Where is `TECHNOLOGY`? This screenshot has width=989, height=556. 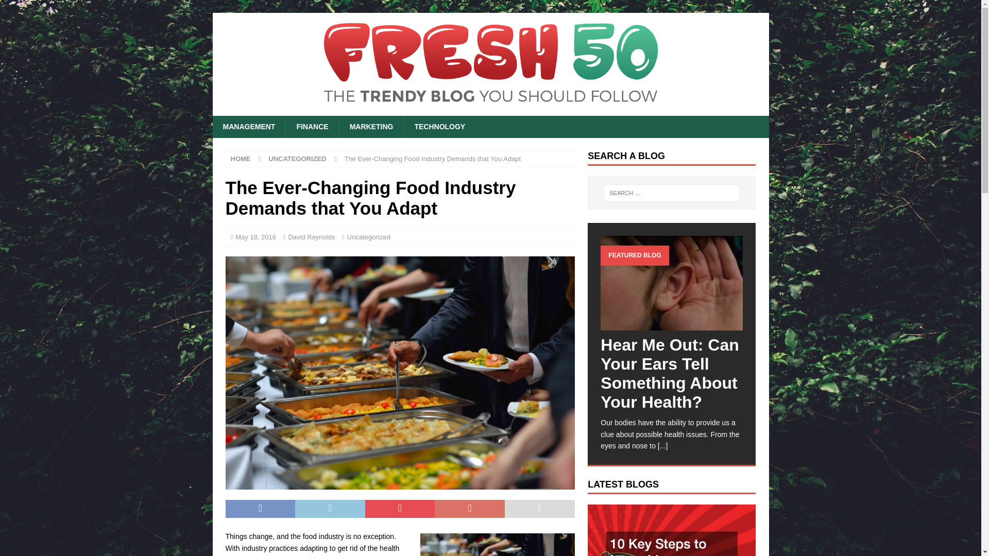
TECHNOLOGY is located at coordinates (439, 126).